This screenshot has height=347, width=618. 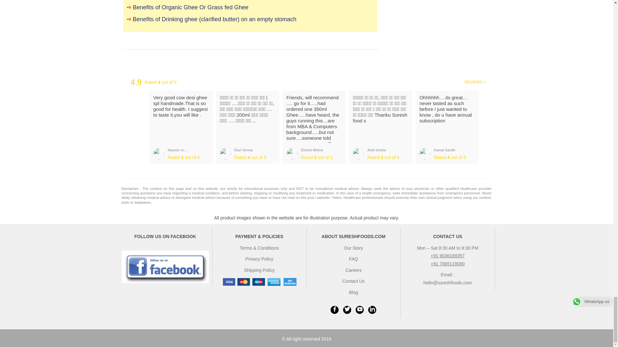 What do you see at coordinates (353, 248) in the screenshot?
I see `Our Story` at bounding box center [353, 248].